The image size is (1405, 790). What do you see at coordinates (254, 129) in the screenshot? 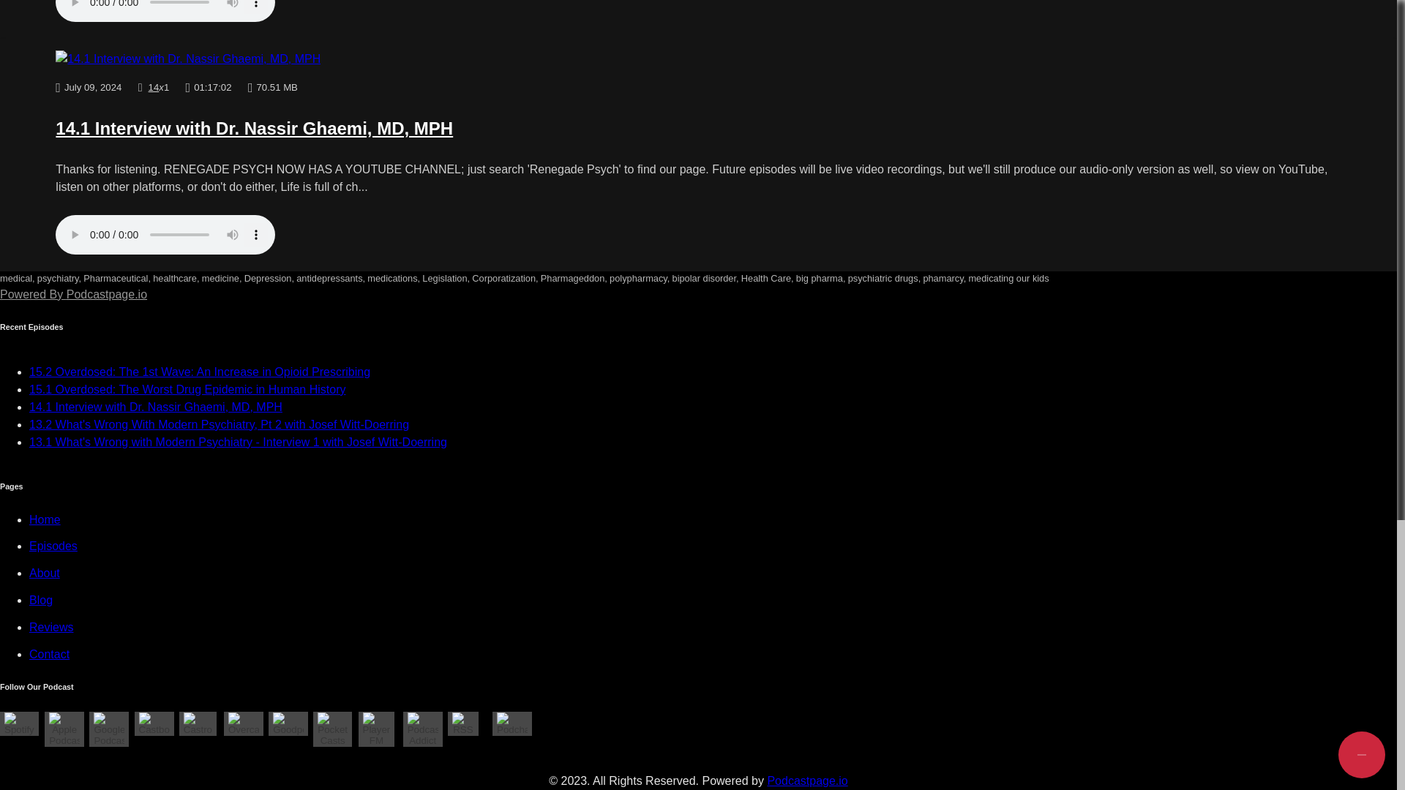
I see `14.1 Interview with Dr. Nassir Ghaemi, MD, MPH` at bounding box center [254, 129].